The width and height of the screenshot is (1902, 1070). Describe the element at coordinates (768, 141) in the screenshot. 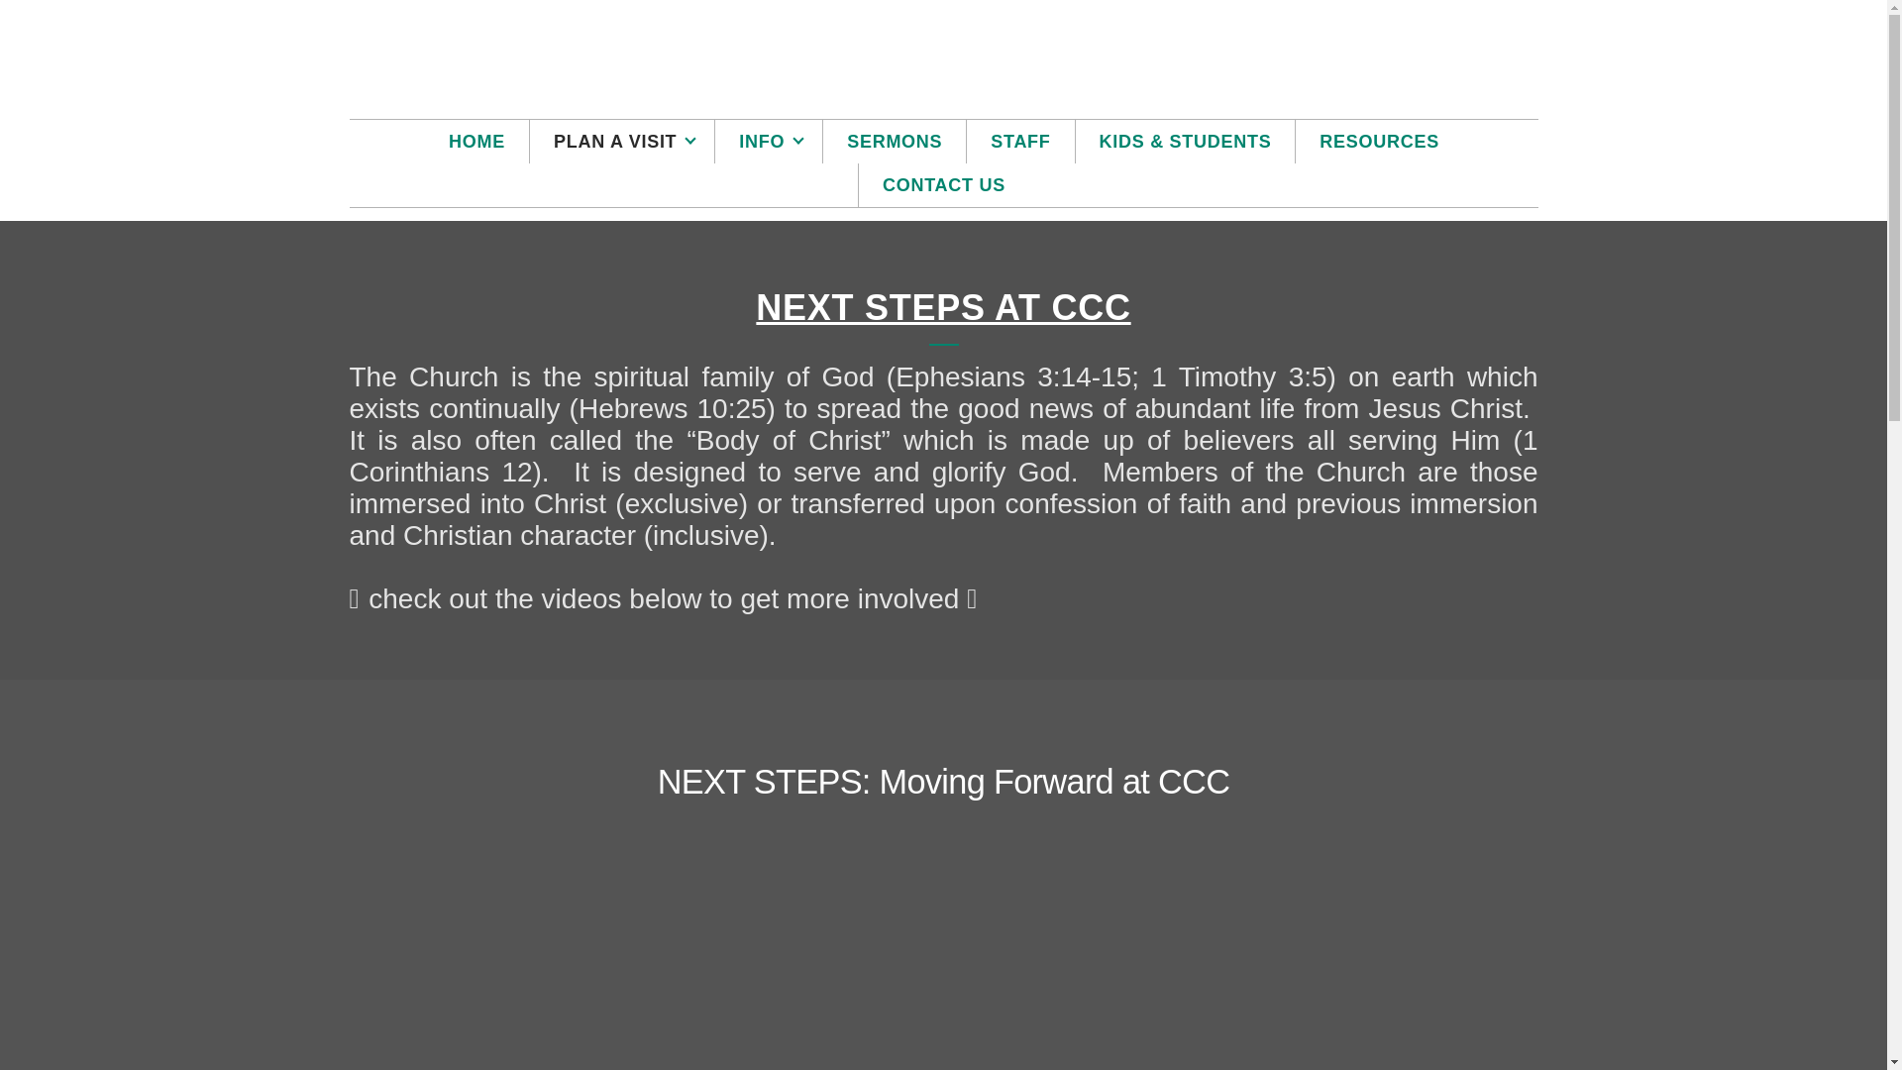

I see `INFO` at that location.